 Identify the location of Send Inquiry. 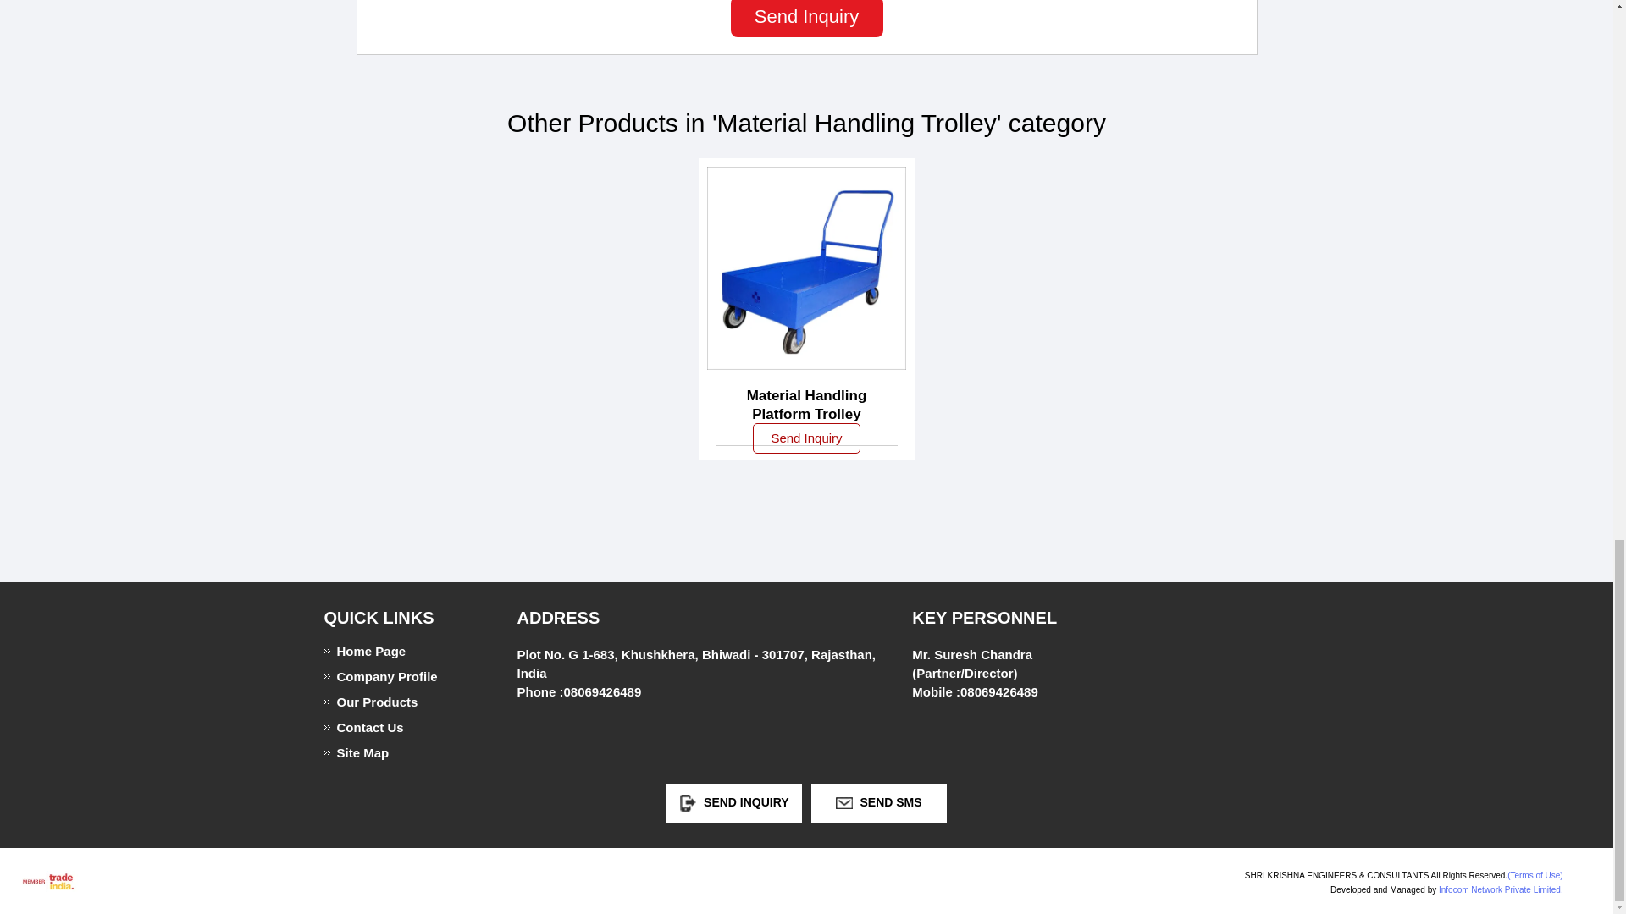
(806, 438).